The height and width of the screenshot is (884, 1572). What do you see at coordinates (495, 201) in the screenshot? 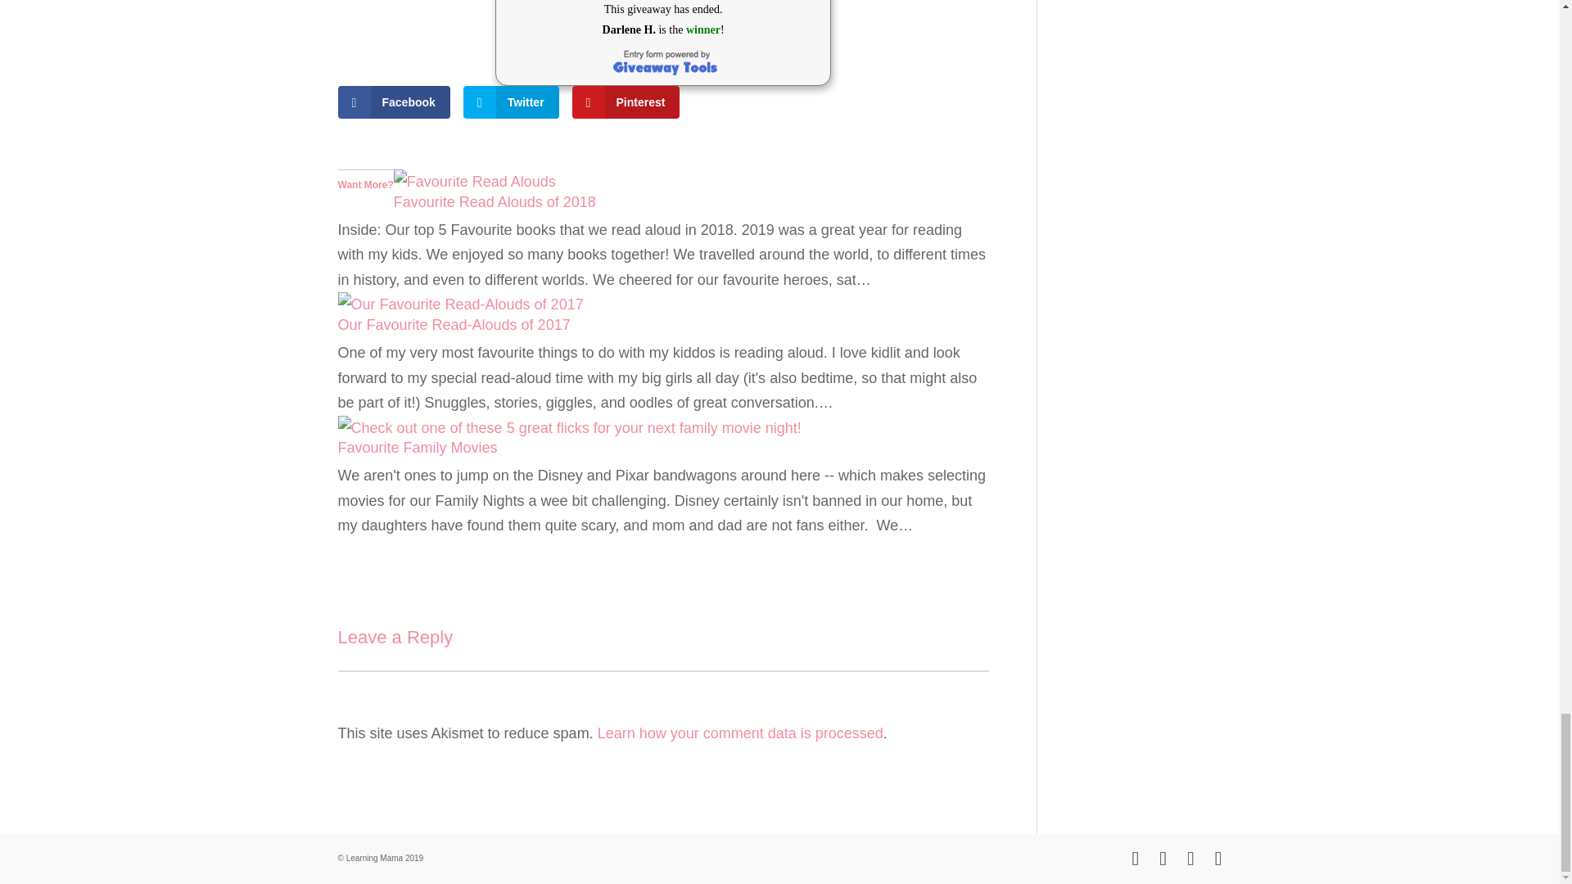
I see `Favourite Read Alouds of 2018` at bounding box center [495, 201].